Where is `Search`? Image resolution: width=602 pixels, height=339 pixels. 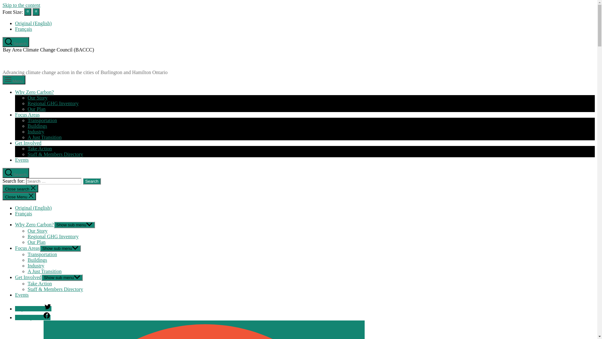
Search is located at coordinates (16, 173).